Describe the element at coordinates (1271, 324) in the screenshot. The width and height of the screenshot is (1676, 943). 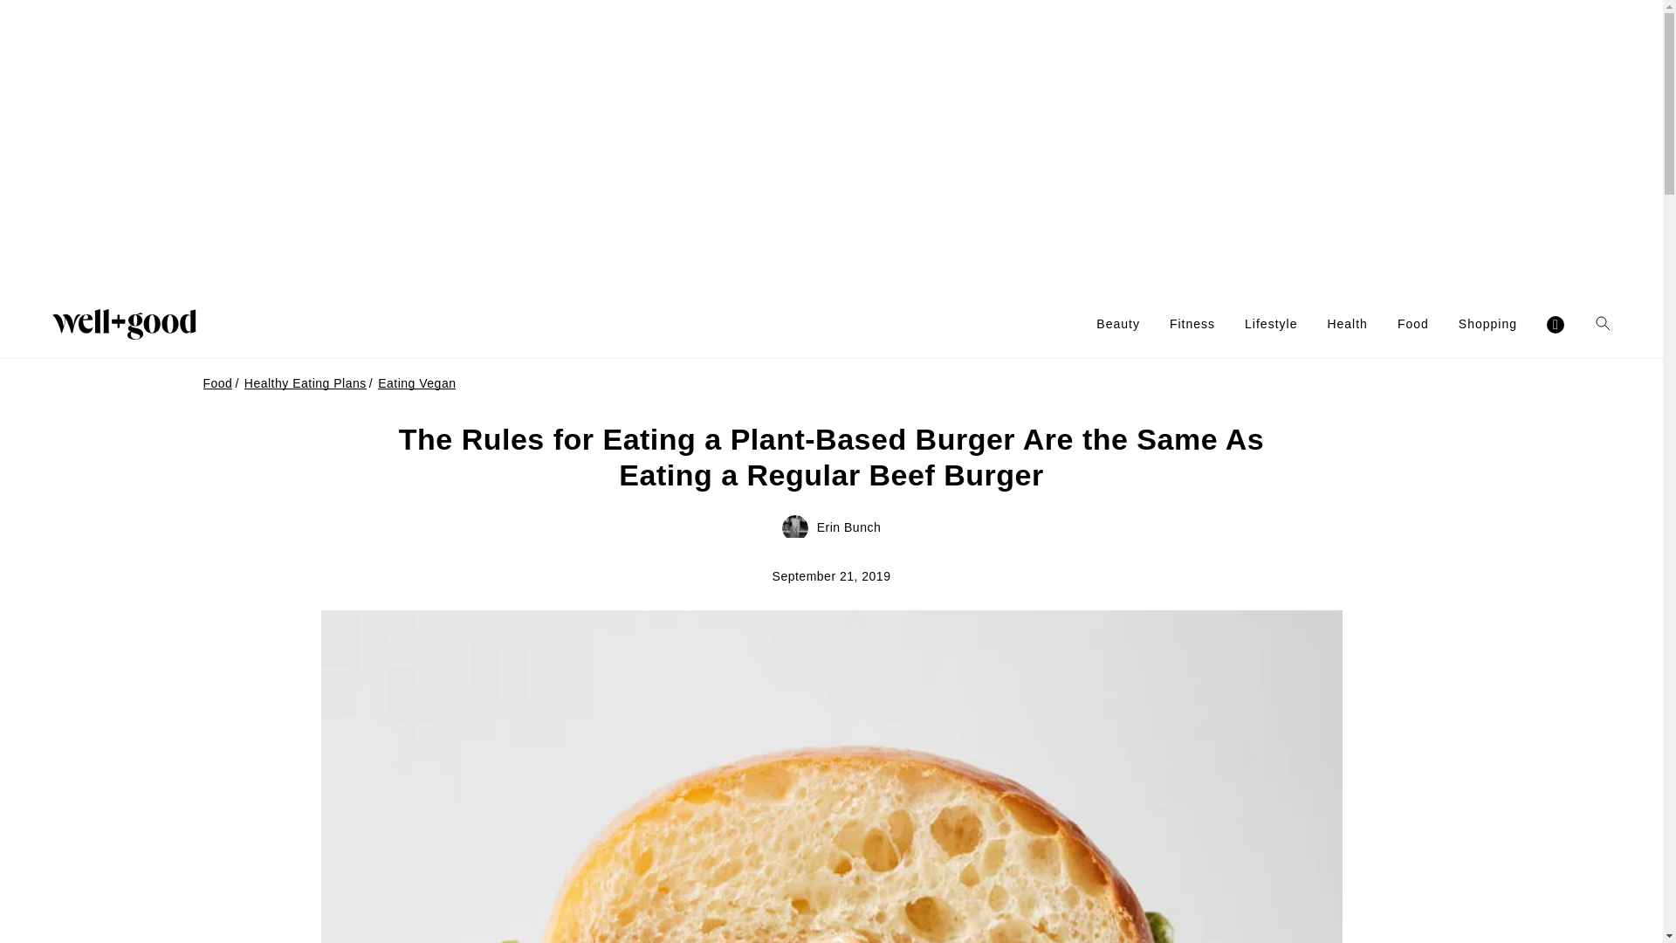
I see `Lifestyle` at that location.